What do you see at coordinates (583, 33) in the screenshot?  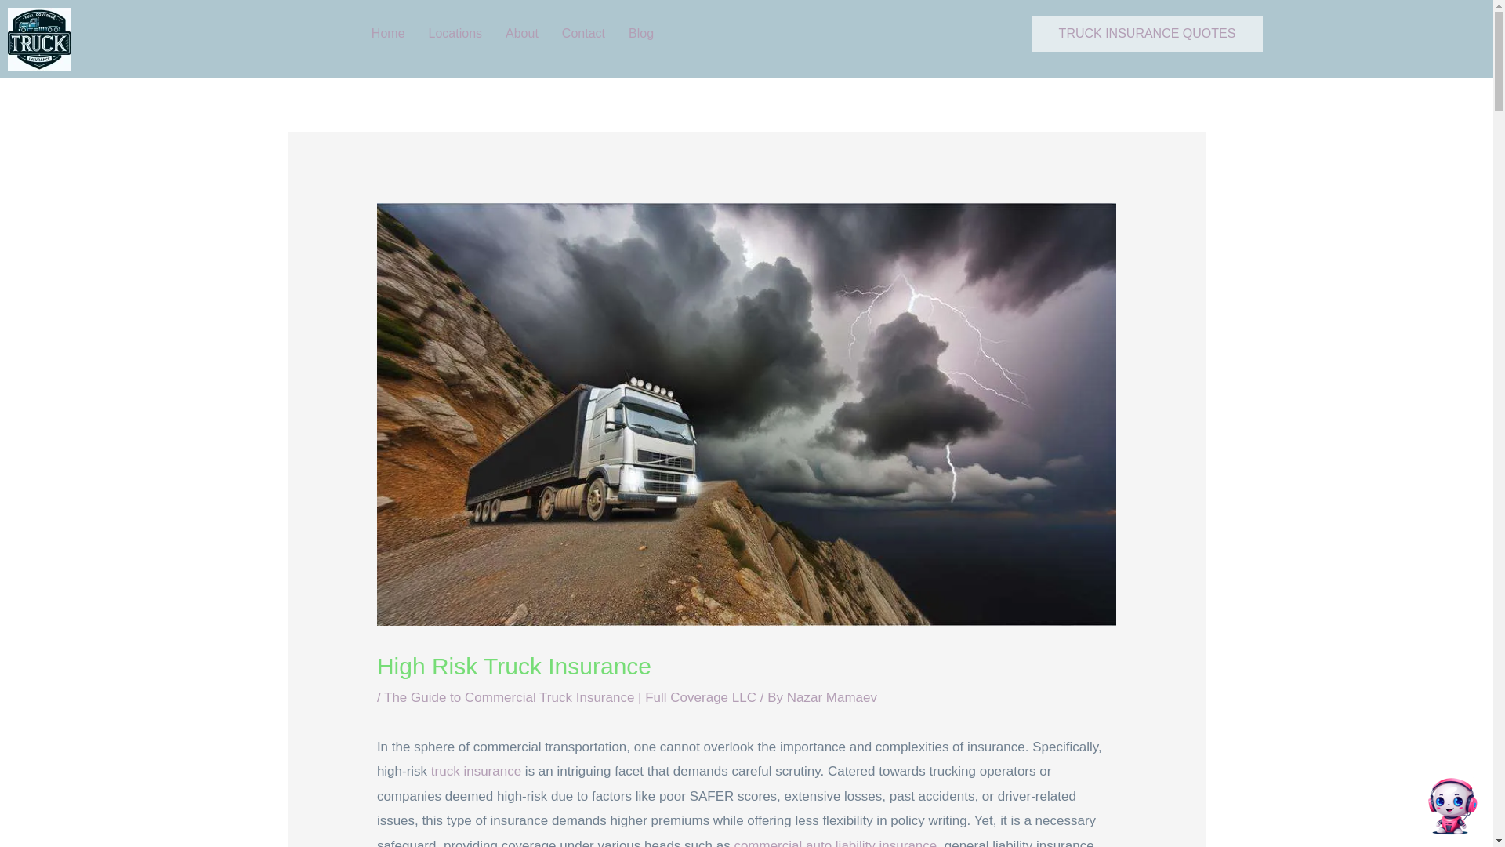 I see `Contact` at bounding box center [583, 33].